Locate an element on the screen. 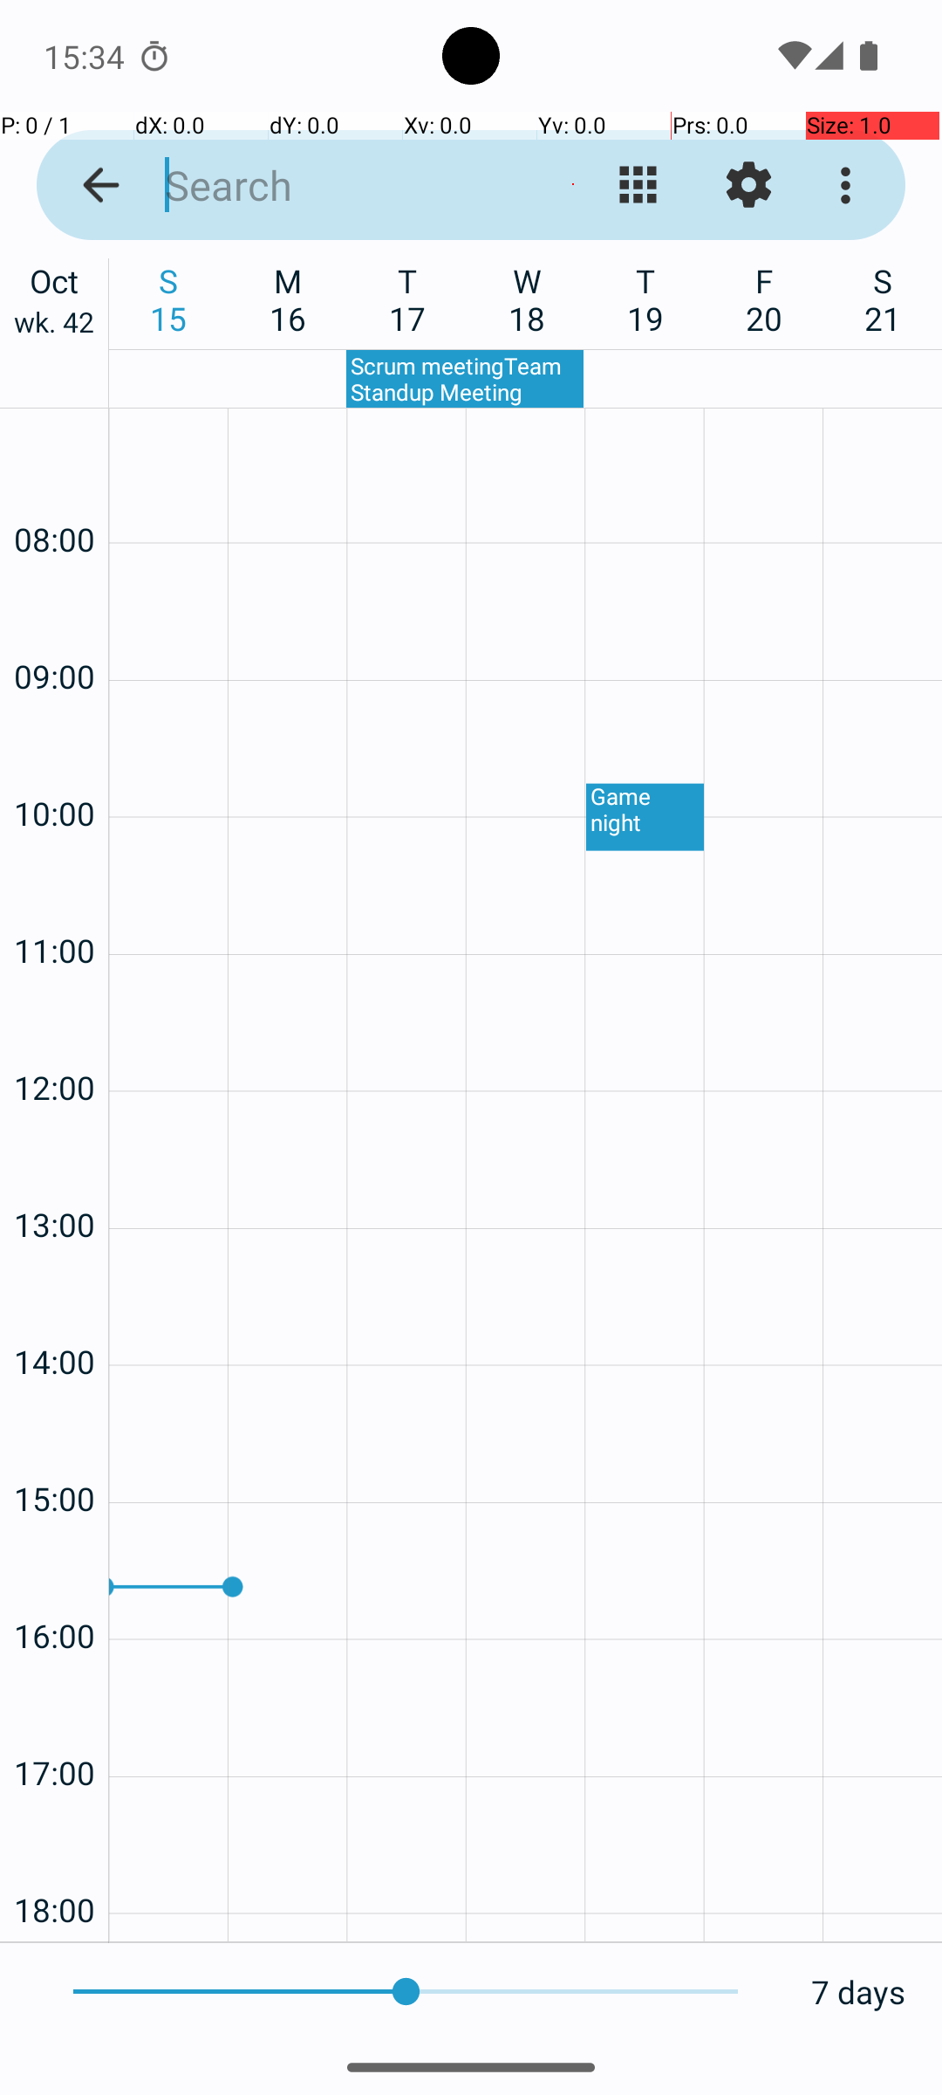 The height and width of the screenshot is (2095, 942). S
21 is located at coordinates (883, 299).